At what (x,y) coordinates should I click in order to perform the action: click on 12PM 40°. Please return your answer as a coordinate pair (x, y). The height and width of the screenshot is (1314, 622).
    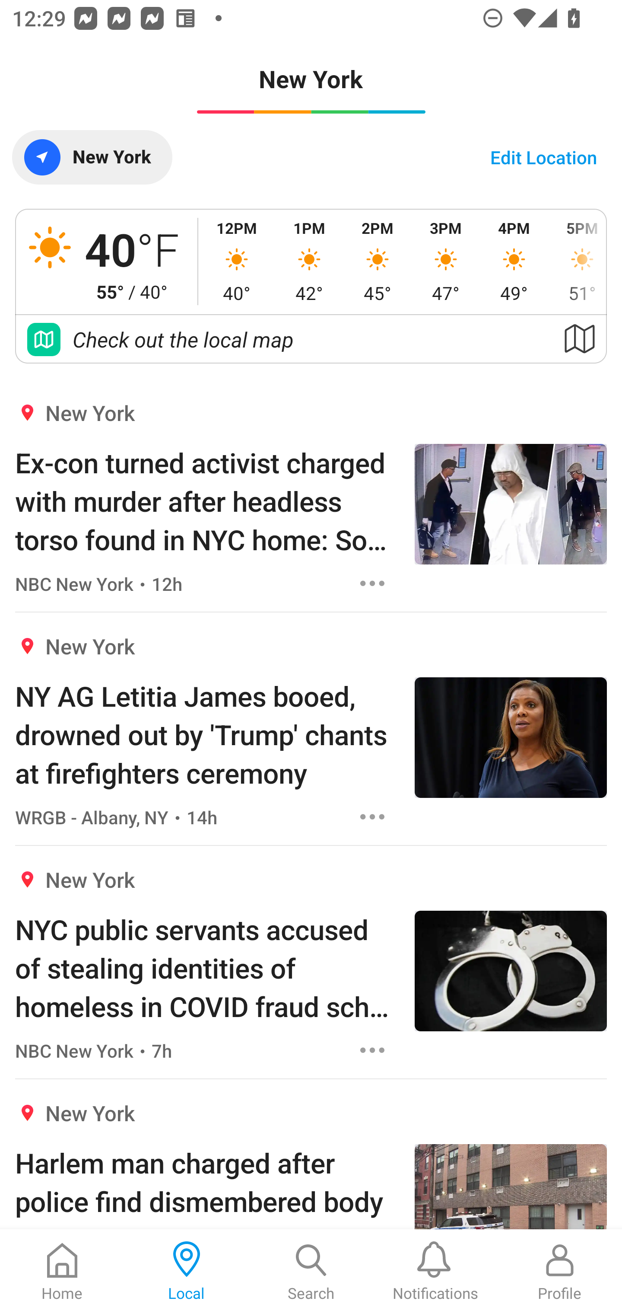
    Looking at the image, I should click on (237, 261).